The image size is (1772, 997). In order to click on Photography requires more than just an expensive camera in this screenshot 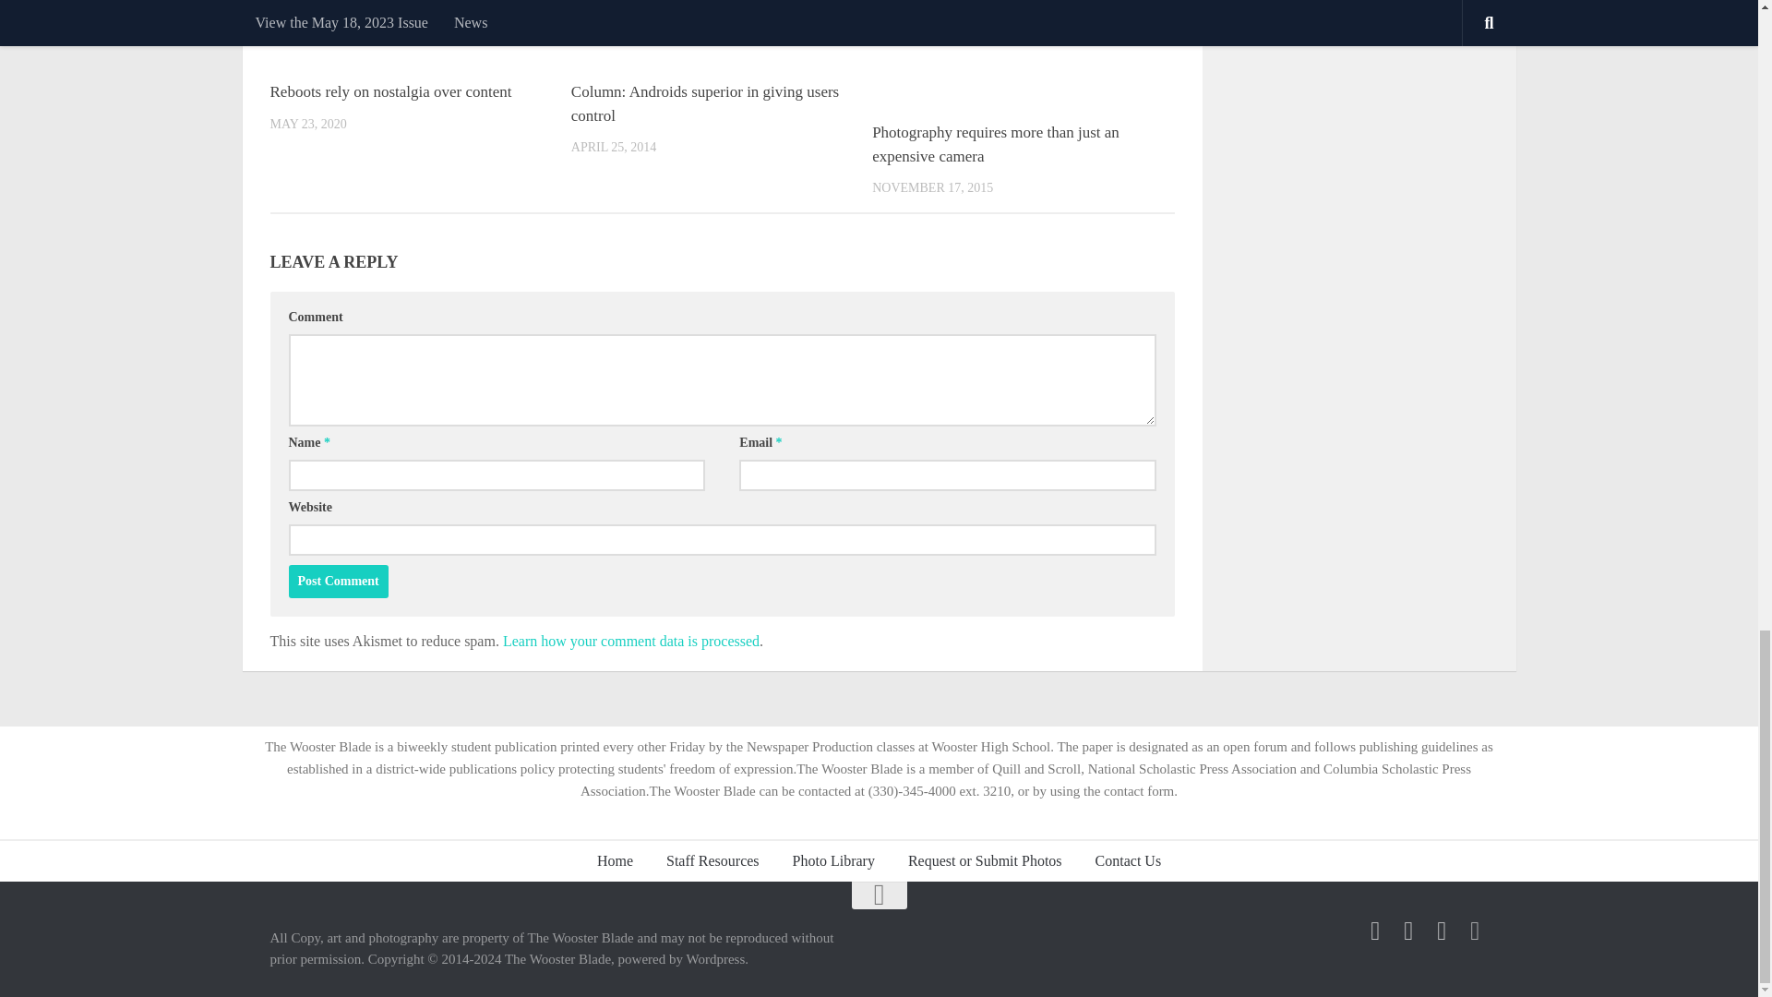, I will do `click(995, 144)`.